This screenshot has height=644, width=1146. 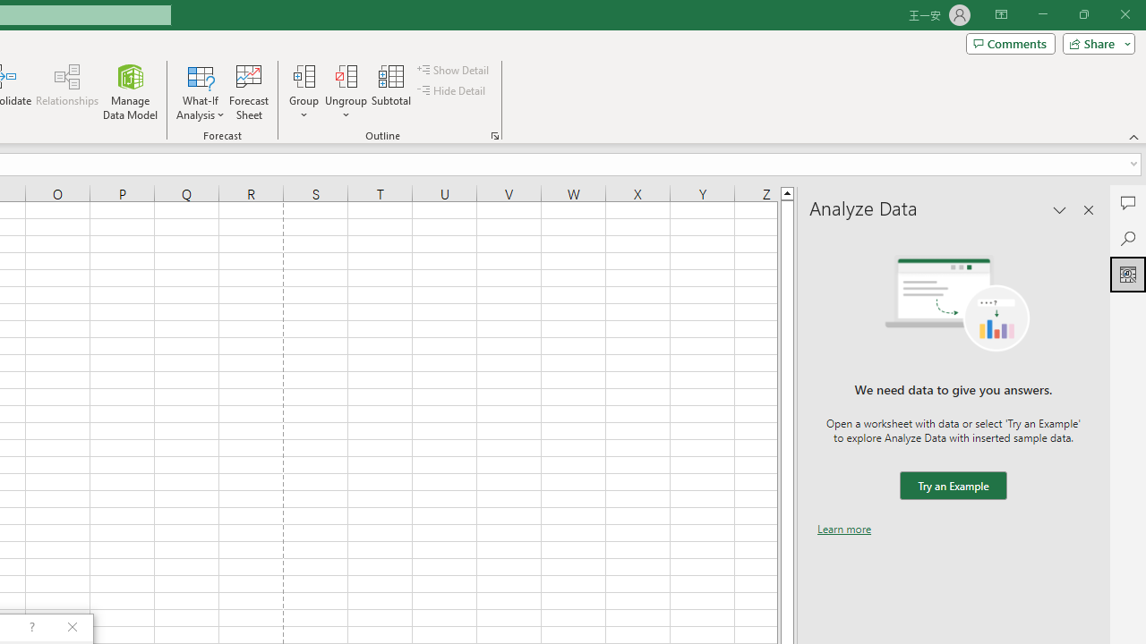 I want to click on We need data to give you answers. Try an Example, so click(x=953, y=487).